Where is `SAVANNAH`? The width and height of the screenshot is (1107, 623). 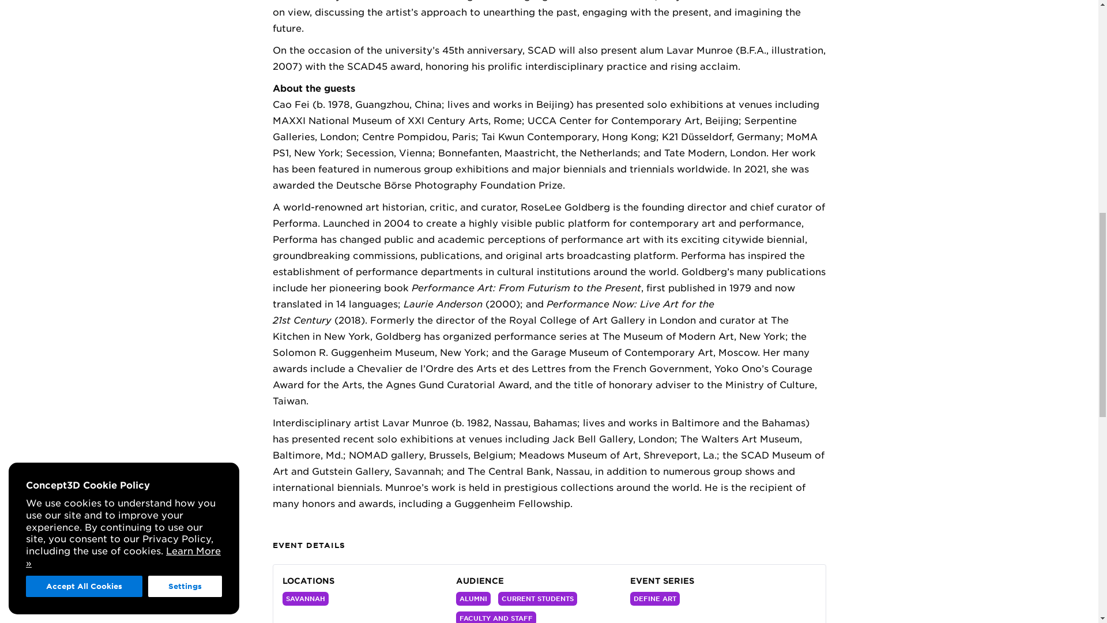 SAVANNAH is located at coordinates (306, 599).